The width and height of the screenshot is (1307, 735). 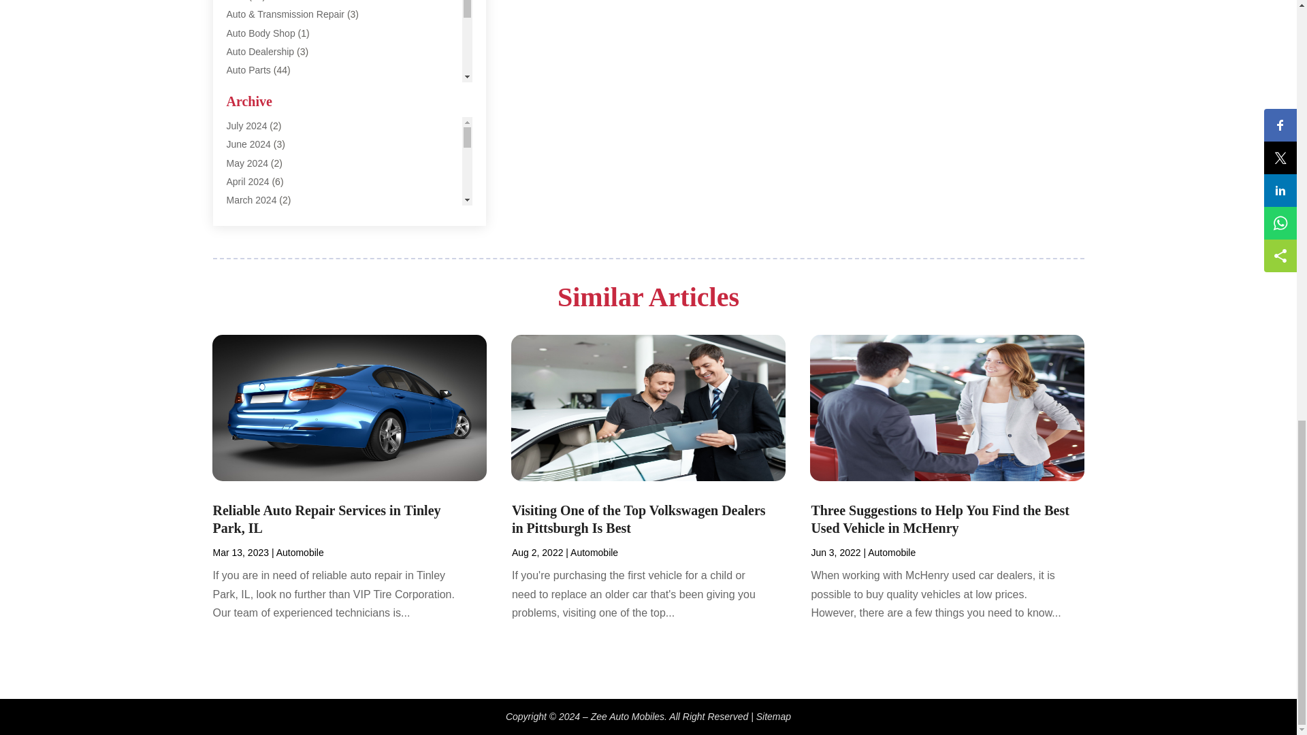 I want to click on Auto Repair Shop, so click(x=264, y=107).